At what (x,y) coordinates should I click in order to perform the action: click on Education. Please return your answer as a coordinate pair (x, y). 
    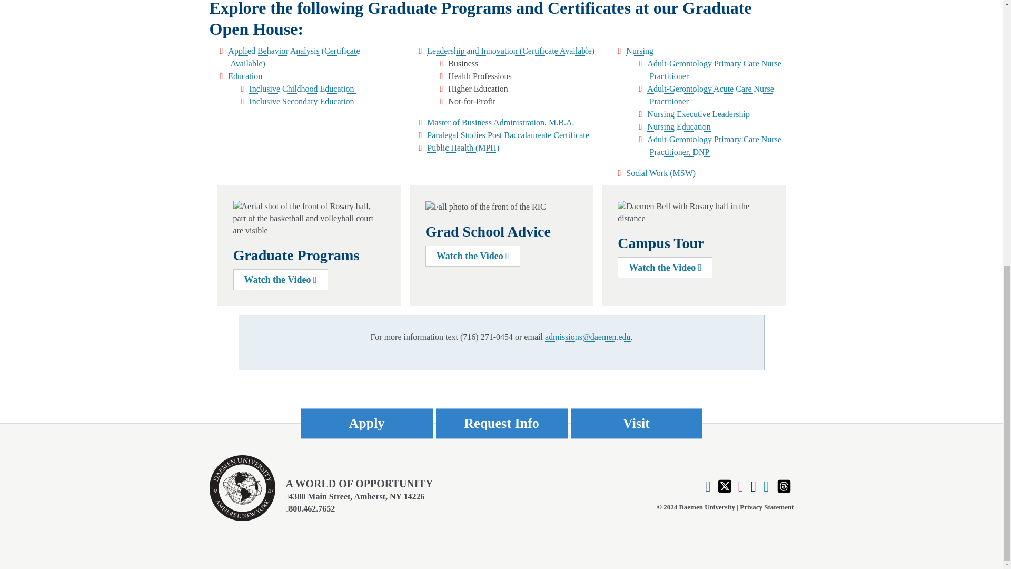
    Looking at the image, I should click on (245, 76).